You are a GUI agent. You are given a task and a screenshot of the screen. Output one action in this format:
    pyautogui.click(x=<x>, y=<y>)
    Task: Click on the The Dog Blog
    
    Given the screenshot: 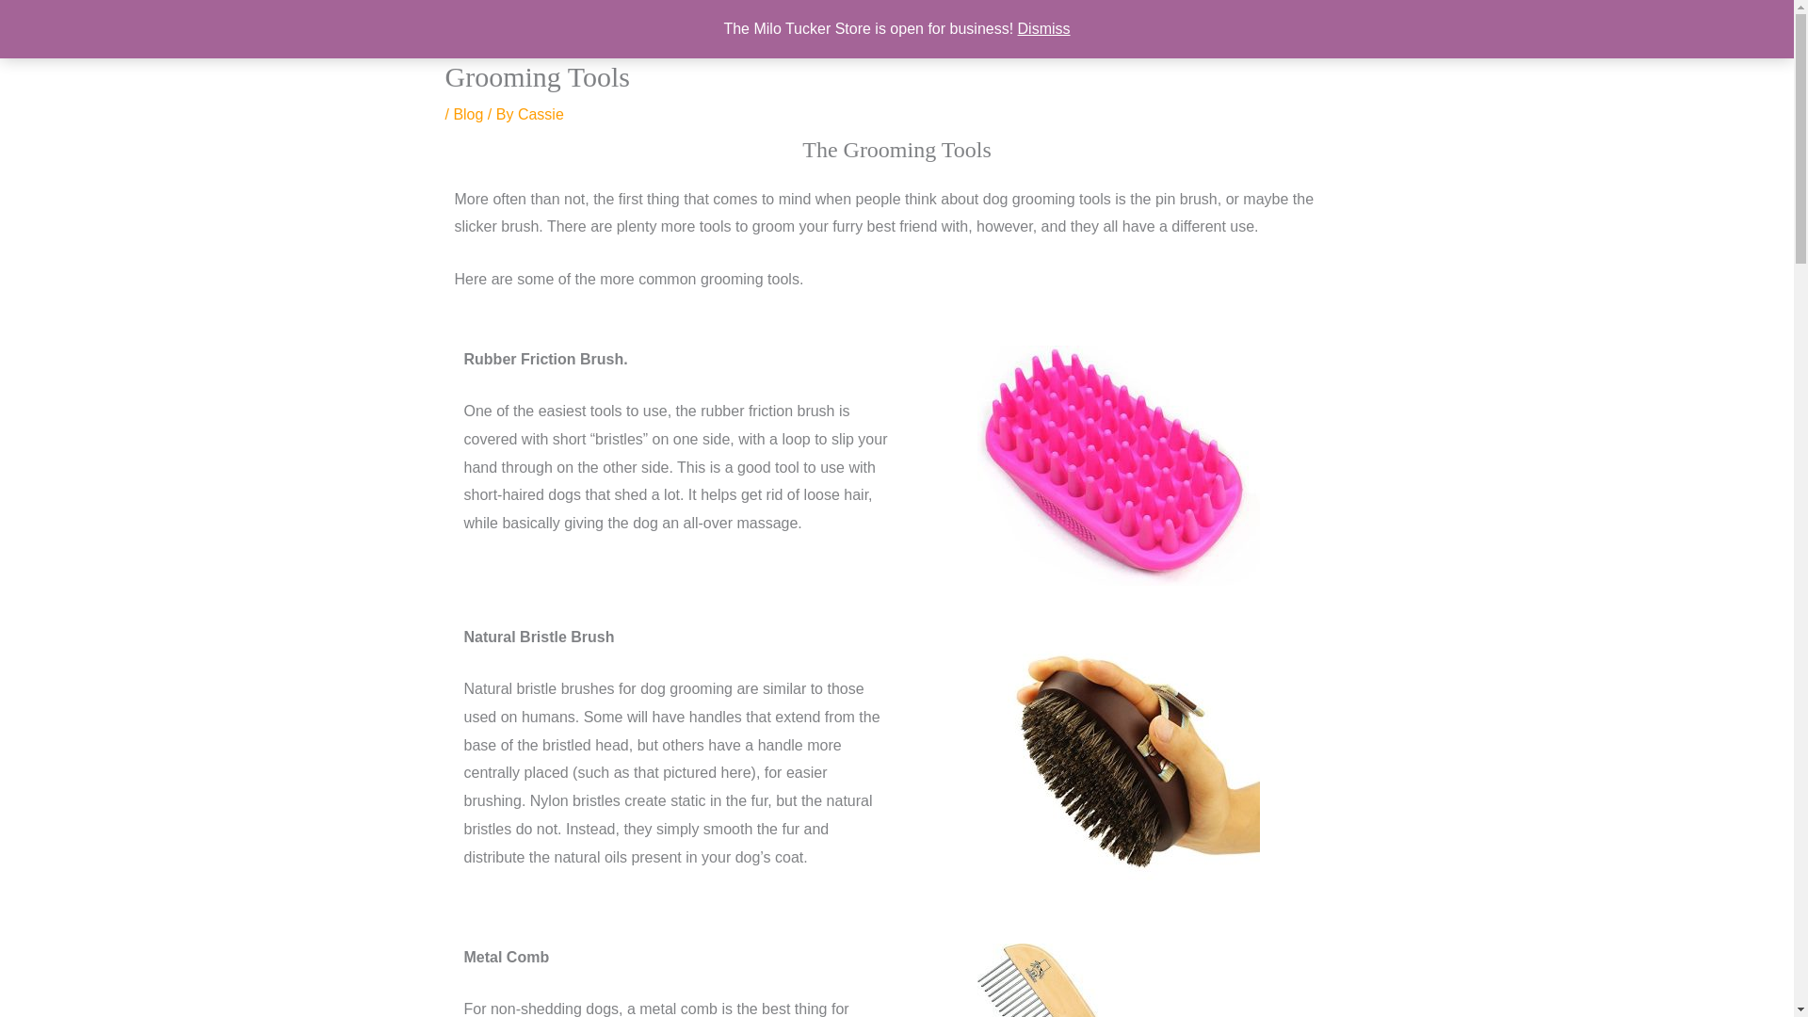 What is the action you would take?
    pyautogui.click(x=1146, y=30)
    